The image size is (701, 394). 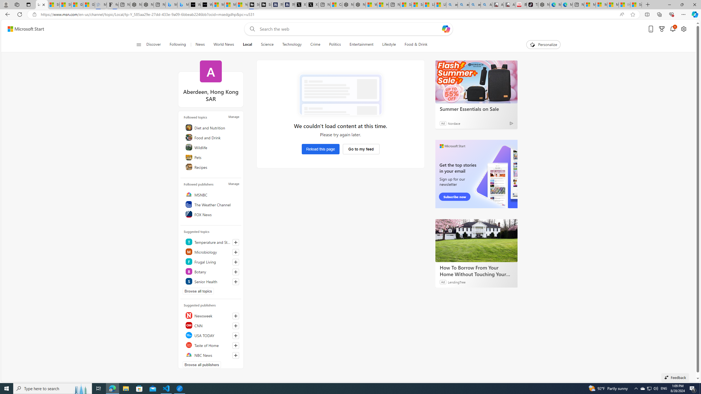 What do you see at coordinates (138, 44) in the screenshot?
I see `Open navigation menu` at bounding box center [138, 44].